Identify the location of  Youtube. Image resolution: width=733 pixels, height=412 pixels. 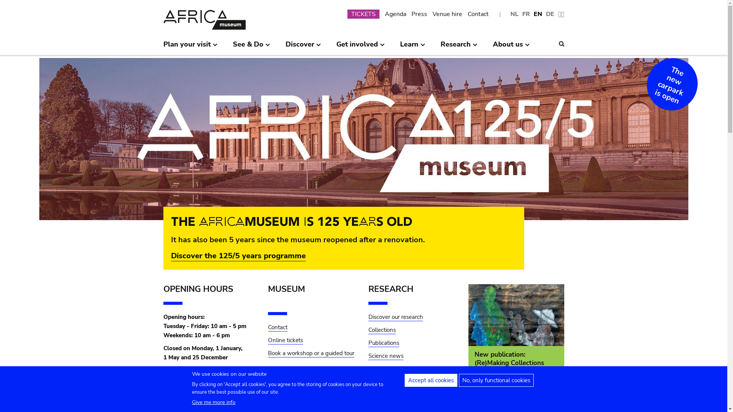
(238, 377).